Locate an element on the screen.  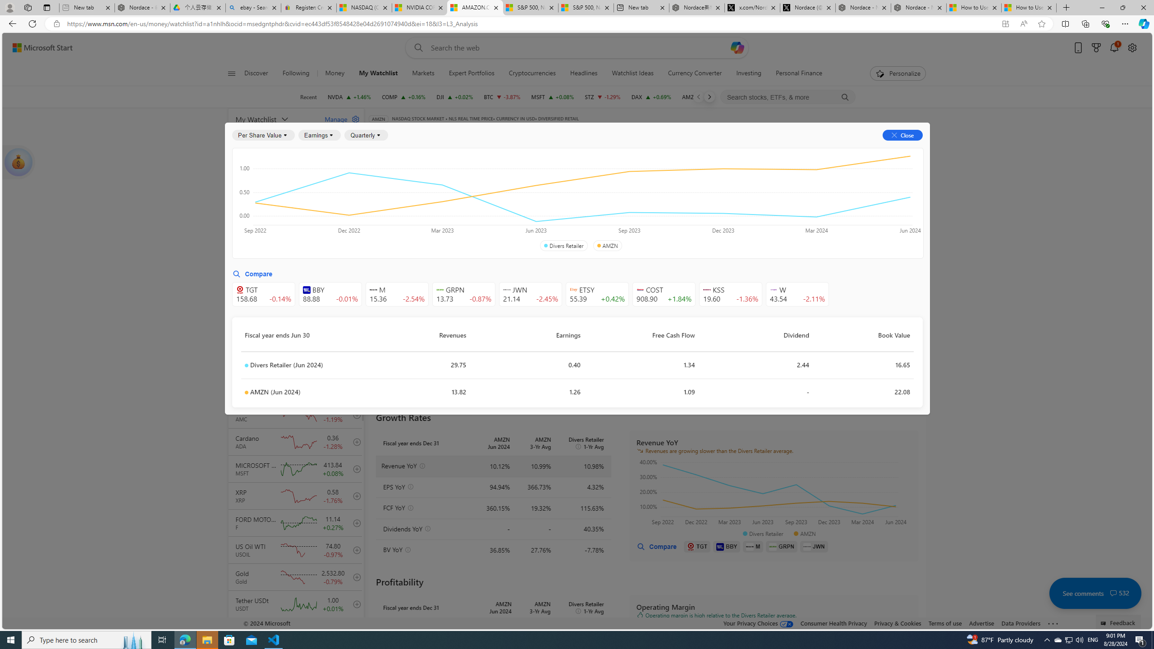
Cash Flow is located at coordinates (526, 177).